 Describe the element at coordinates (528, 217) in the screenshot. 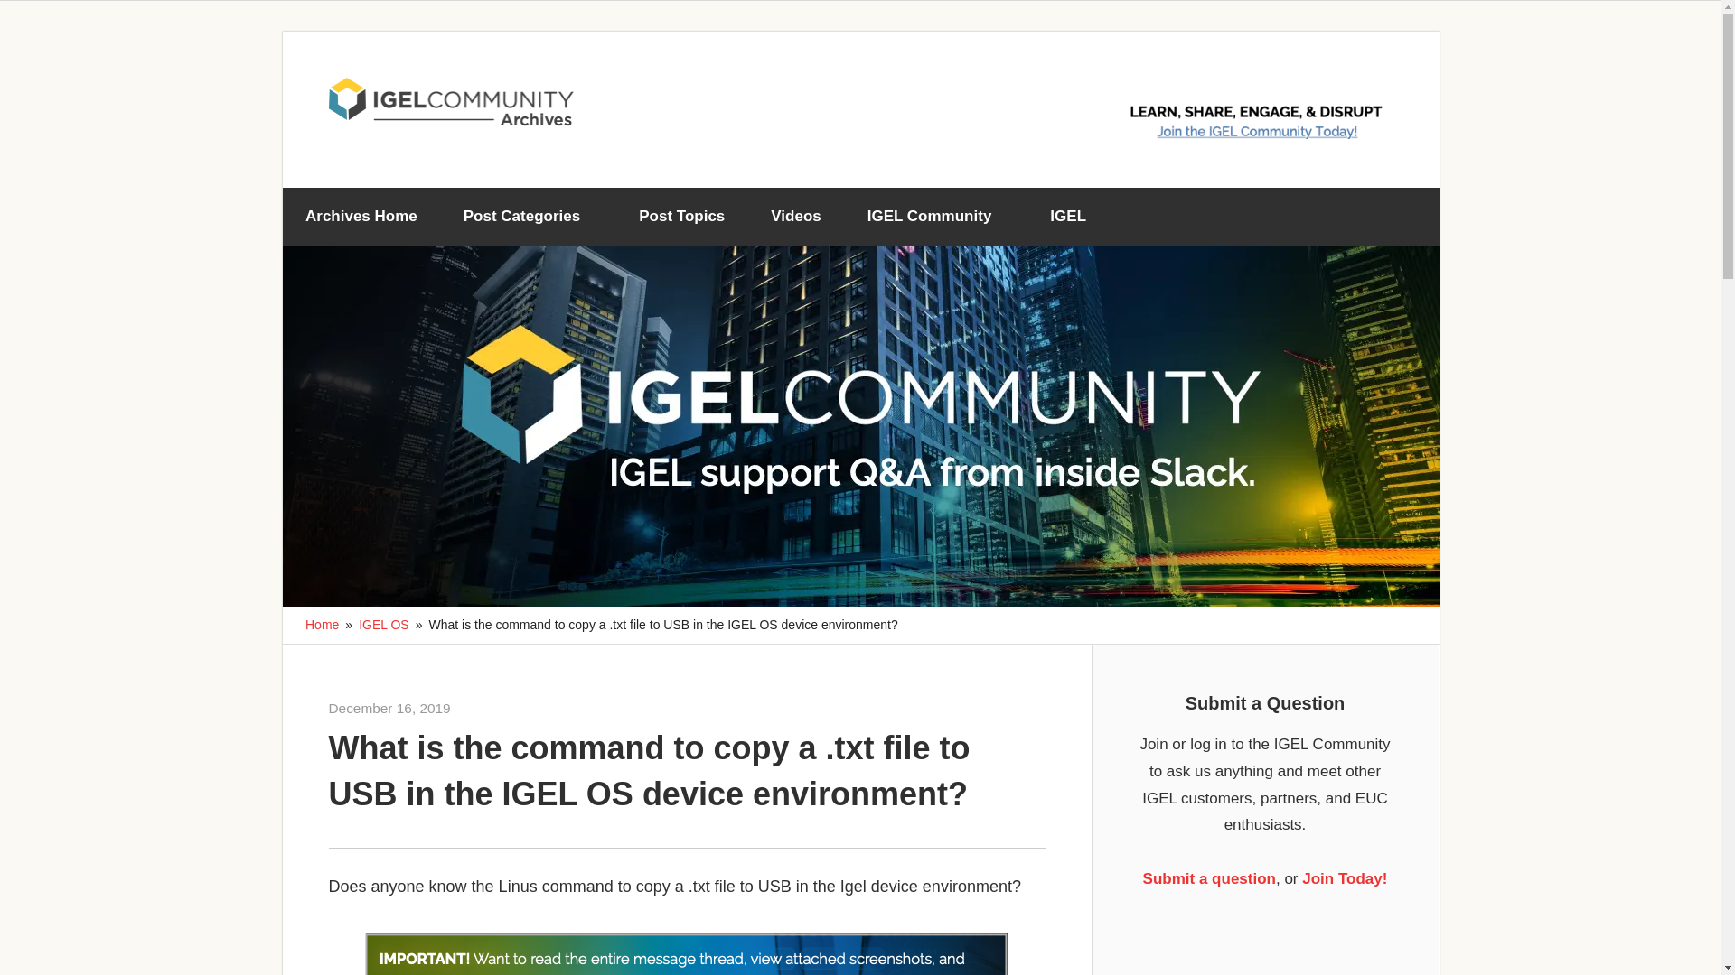

I see `Post Categories` at that location.